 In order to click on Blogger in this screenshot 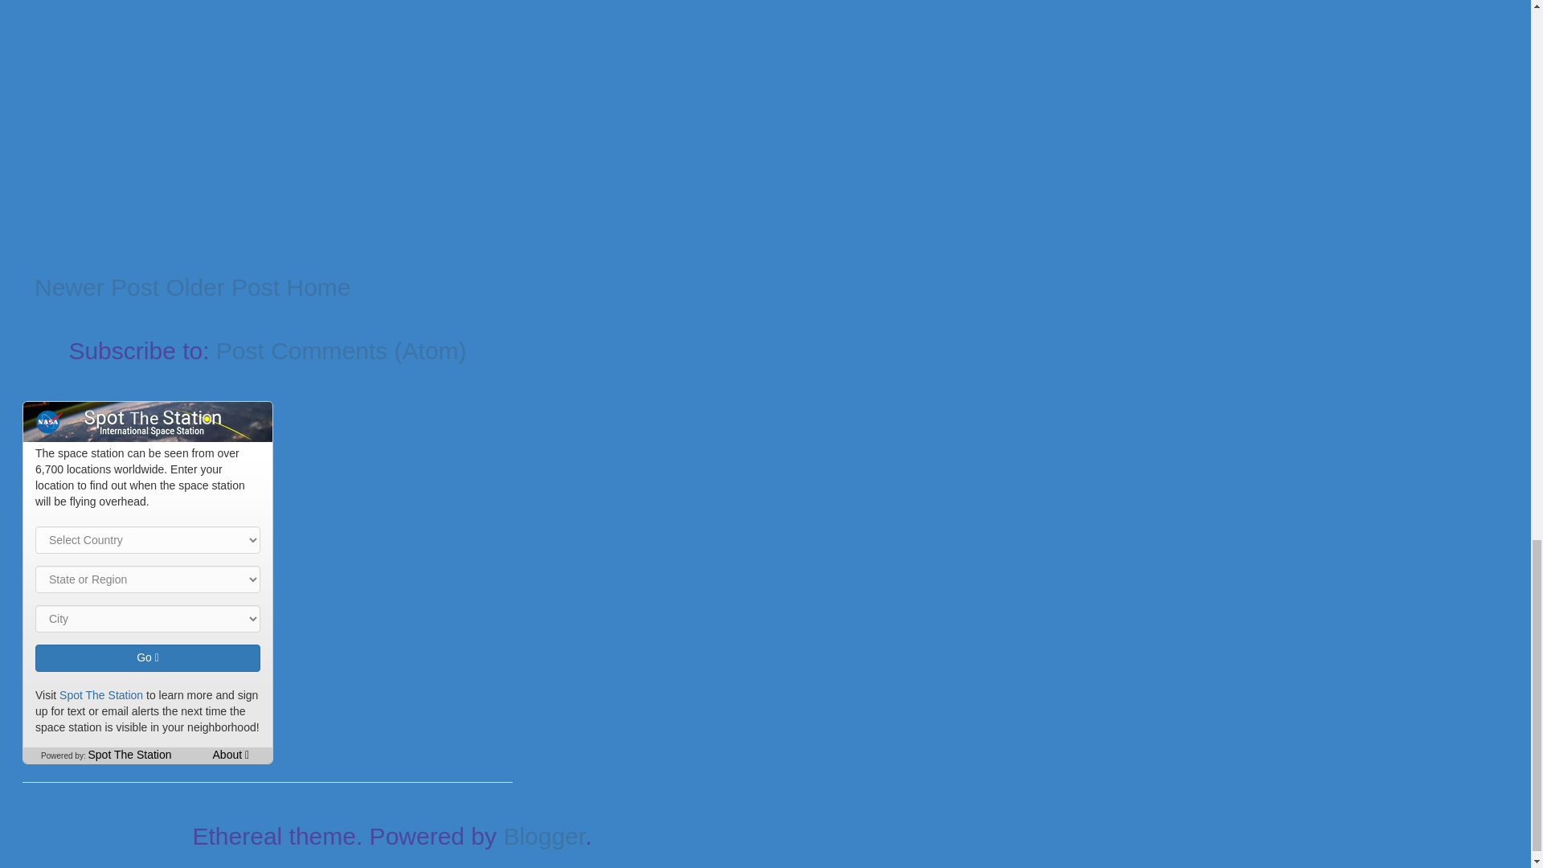, I will do `click(543, 836)`.